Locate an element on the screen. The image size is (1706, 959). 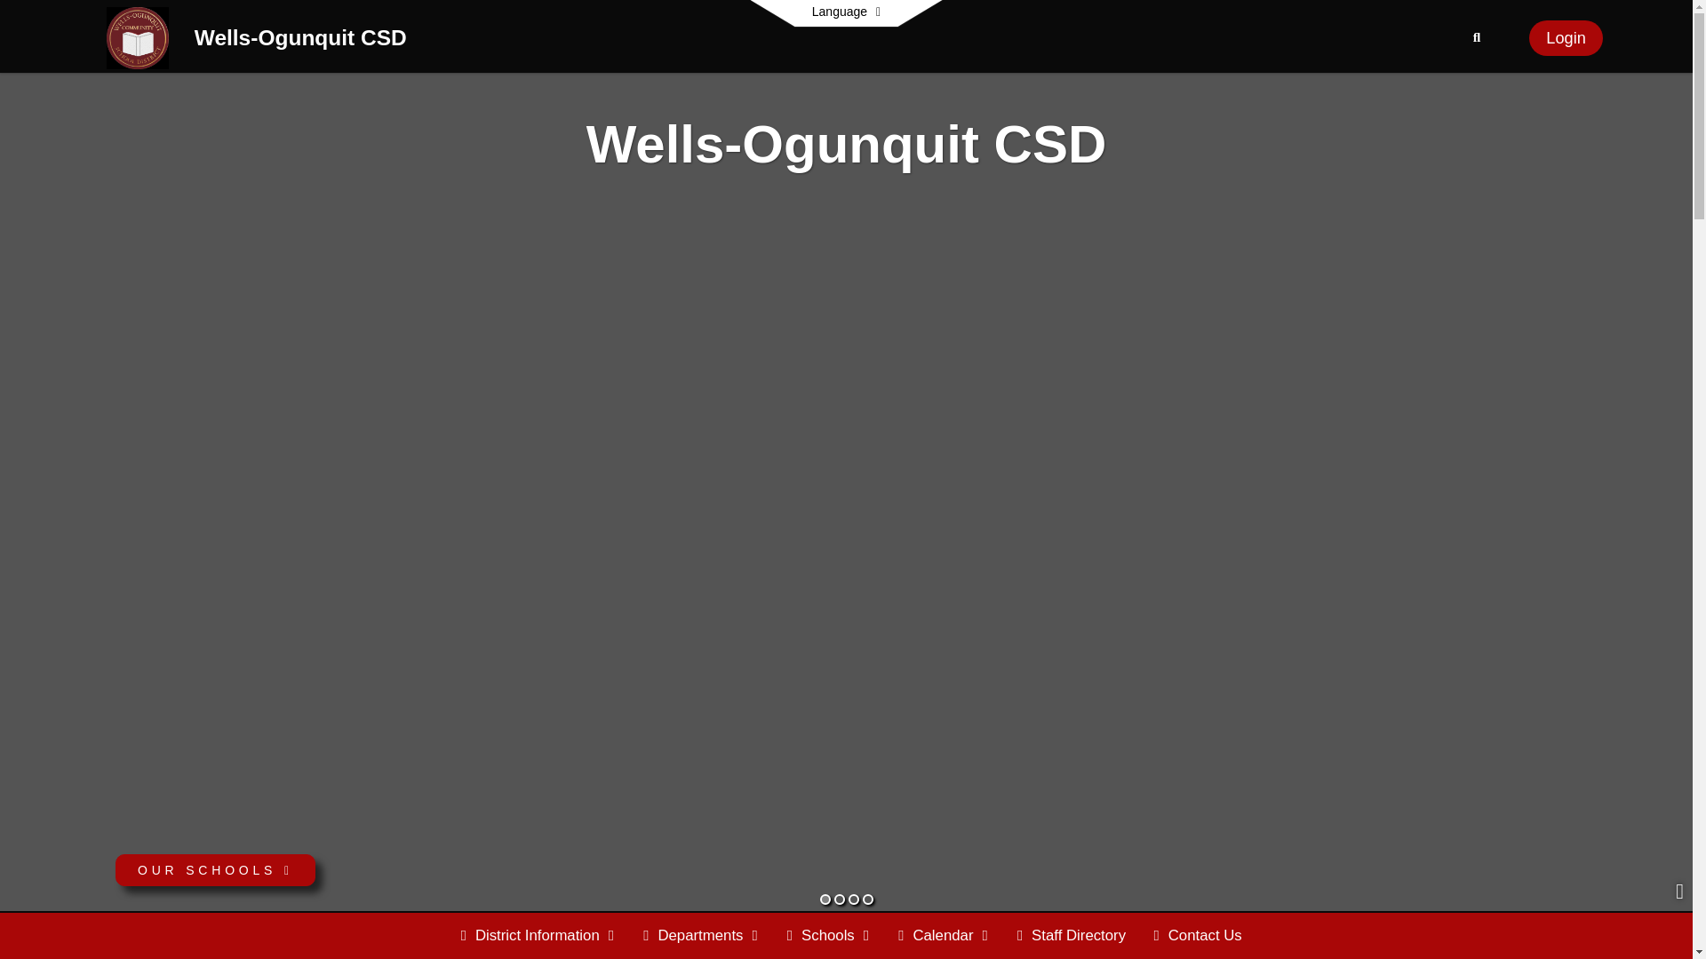
District Information is located at coordinates (538, 936).